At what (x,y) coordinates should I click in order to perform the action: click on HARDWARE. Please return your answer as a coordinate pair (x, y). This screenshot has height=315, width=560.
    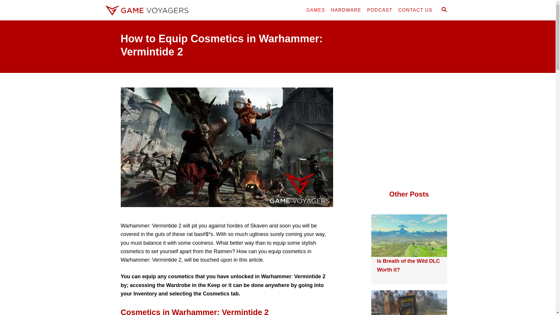
    Looking at the image, I should click on (346, 10).